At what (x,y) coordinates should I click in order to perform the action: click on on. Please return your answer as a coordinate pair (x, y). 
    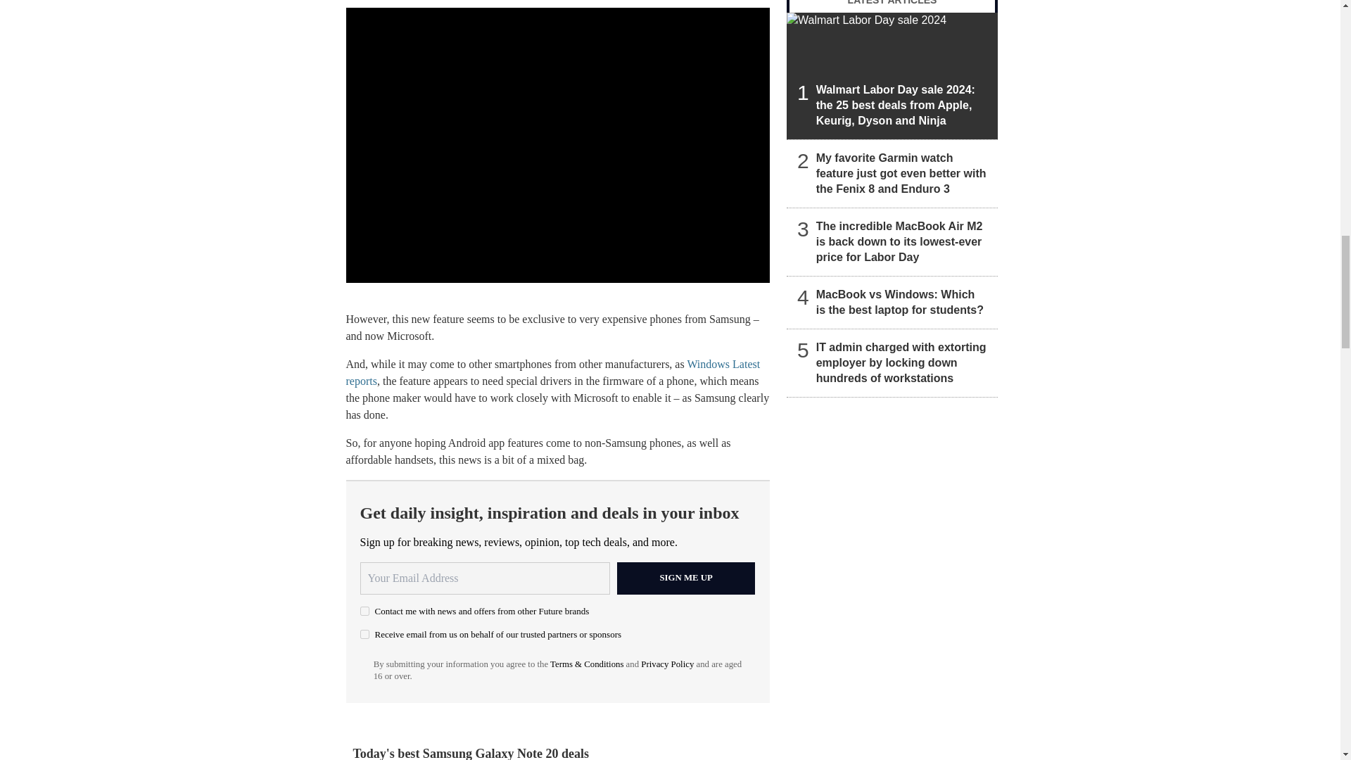
    Looking at the image, I should click on (364, 635).